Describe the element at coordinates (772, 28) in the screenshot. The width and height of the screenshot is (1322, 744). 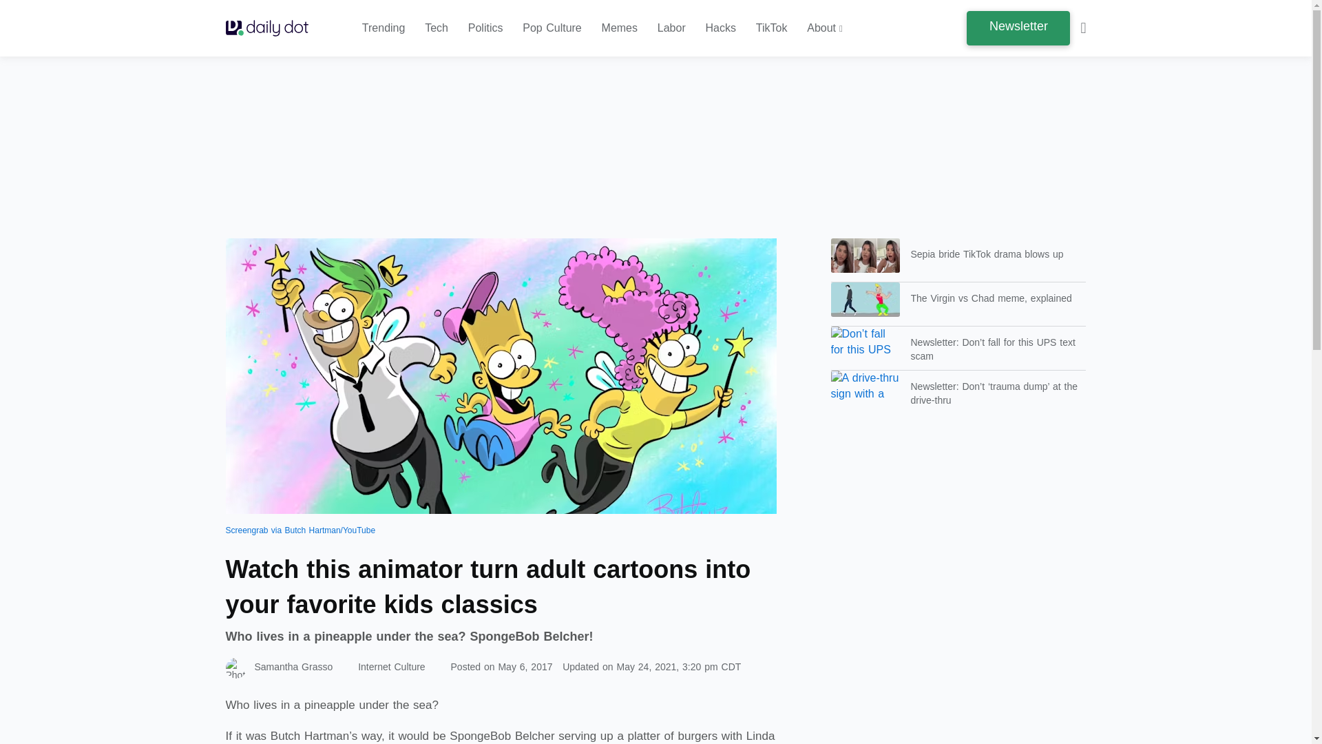
I see `TikTok` at that location.